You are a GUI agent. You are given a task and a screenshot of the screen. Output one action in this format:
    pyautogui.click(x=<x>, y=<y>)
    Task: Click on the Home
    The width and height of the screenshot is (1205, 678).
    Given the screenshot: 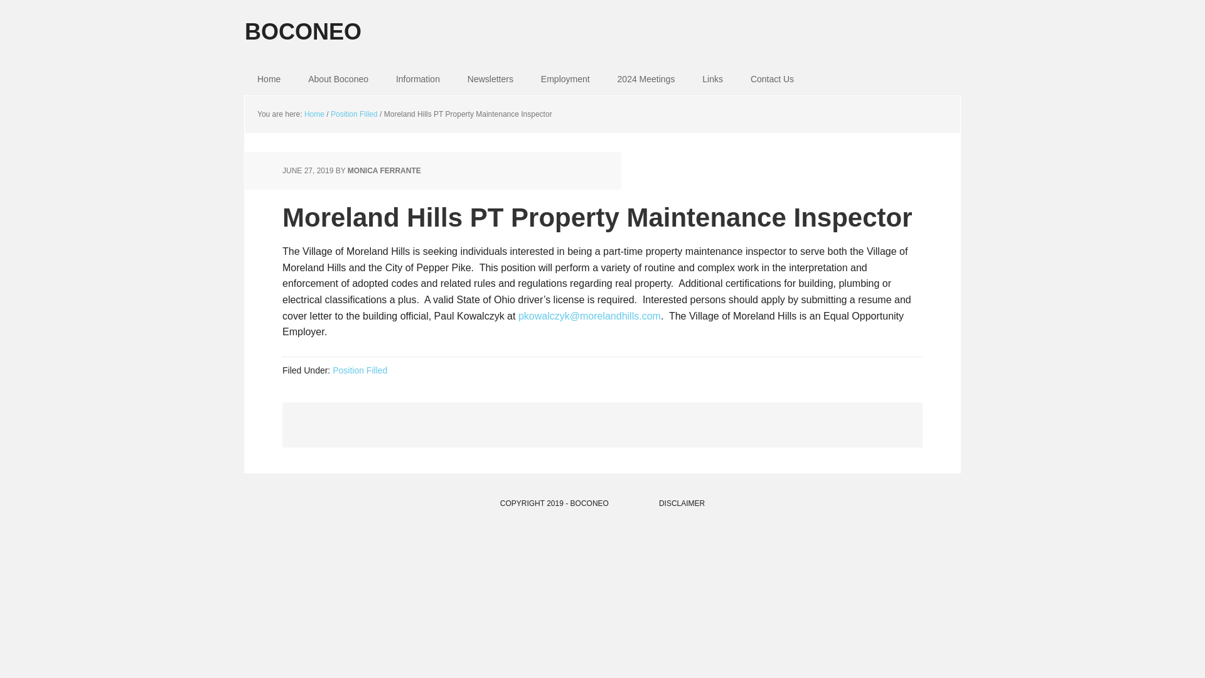 What is the action you would take?
    pyautogui.click(x=269, y=79)
    